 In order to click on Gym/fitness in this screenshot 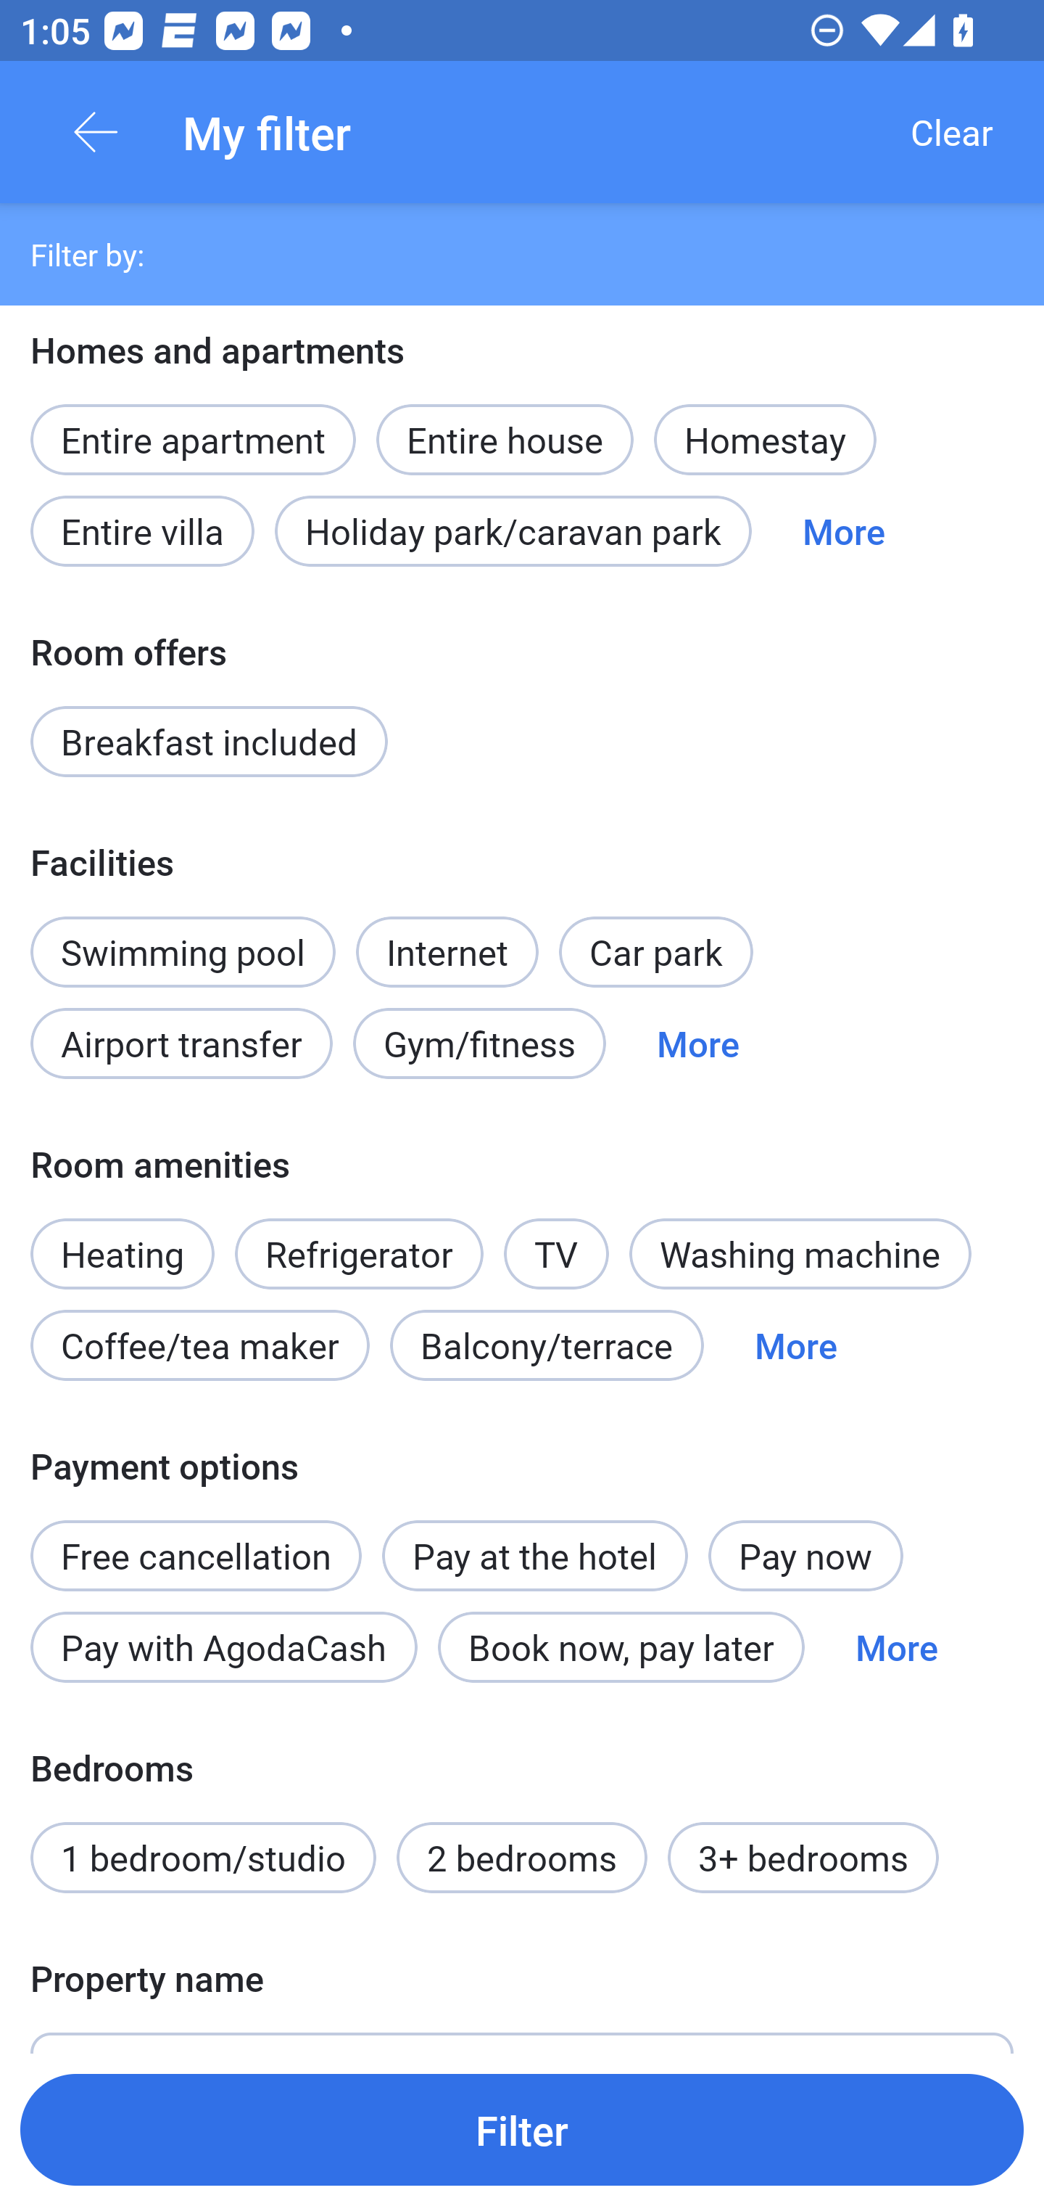, I will do `click(479, 1043)`.